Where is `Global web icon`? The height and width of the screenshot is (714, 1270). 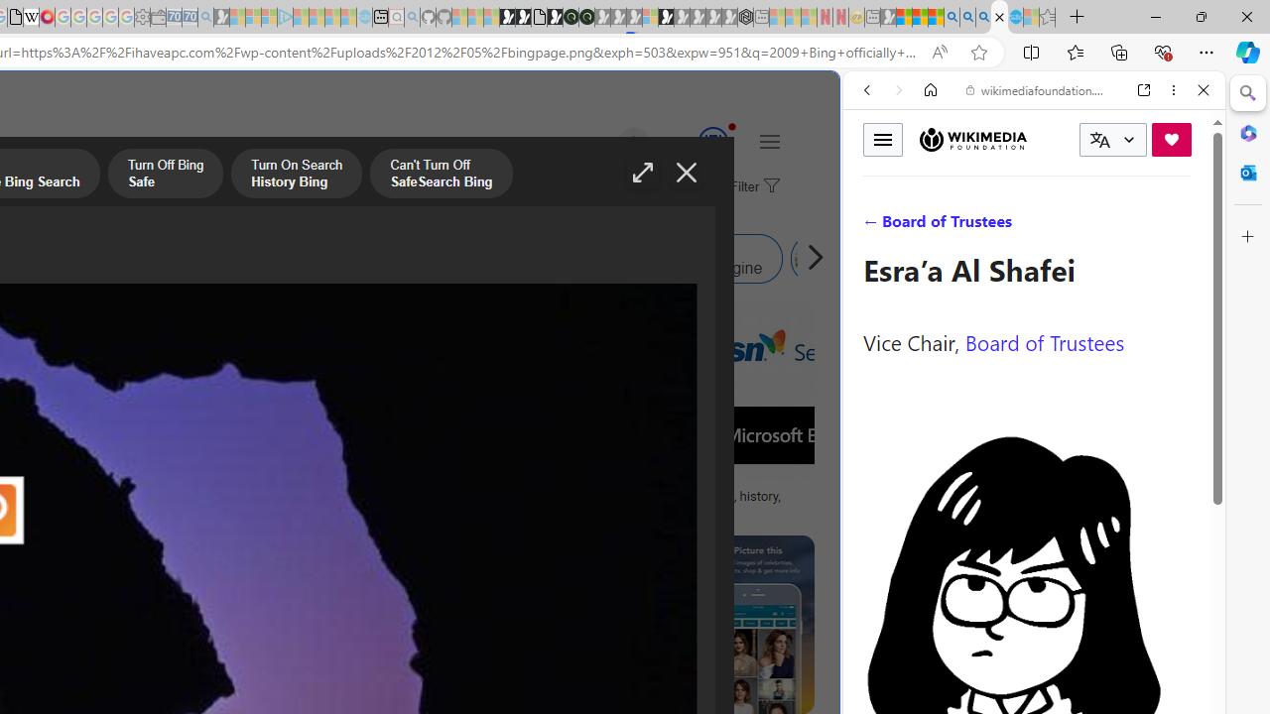
Global web icon is located at coordinates (881, 663).